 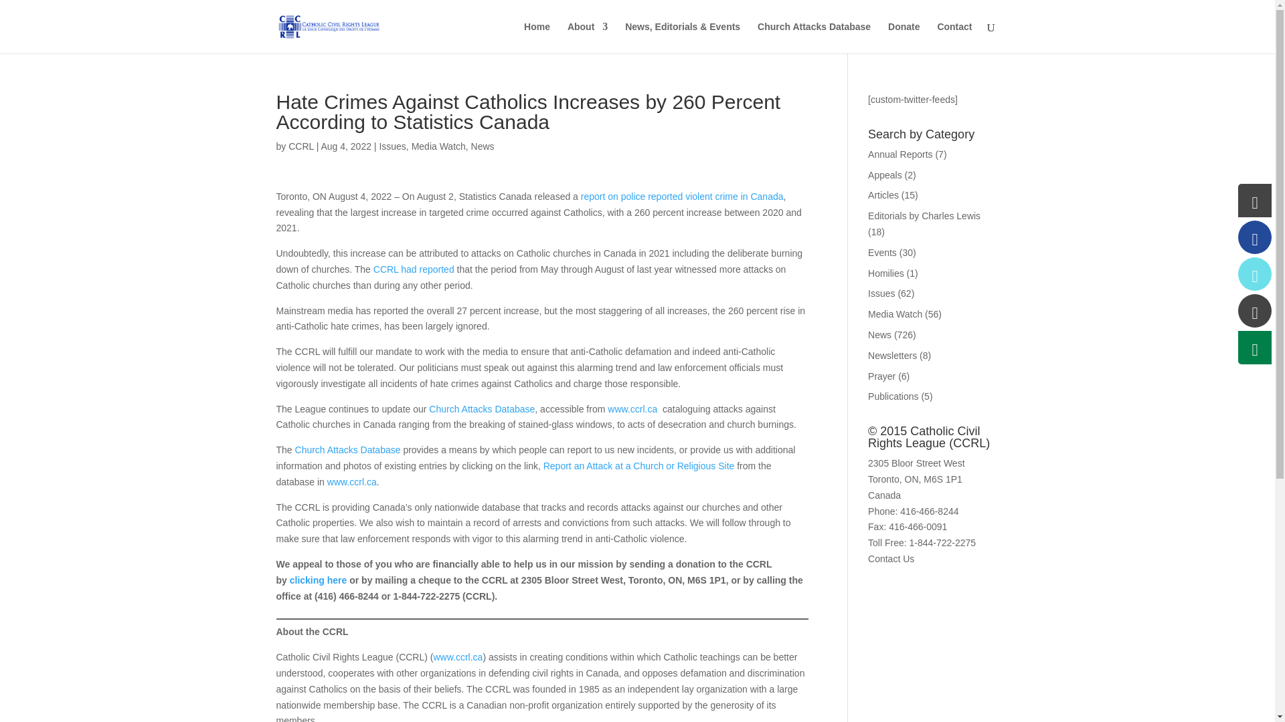 What do you see at coordinates (414, 269) in the screenshot?
I see `CCRL had reported` at bounding box center [414, 269].